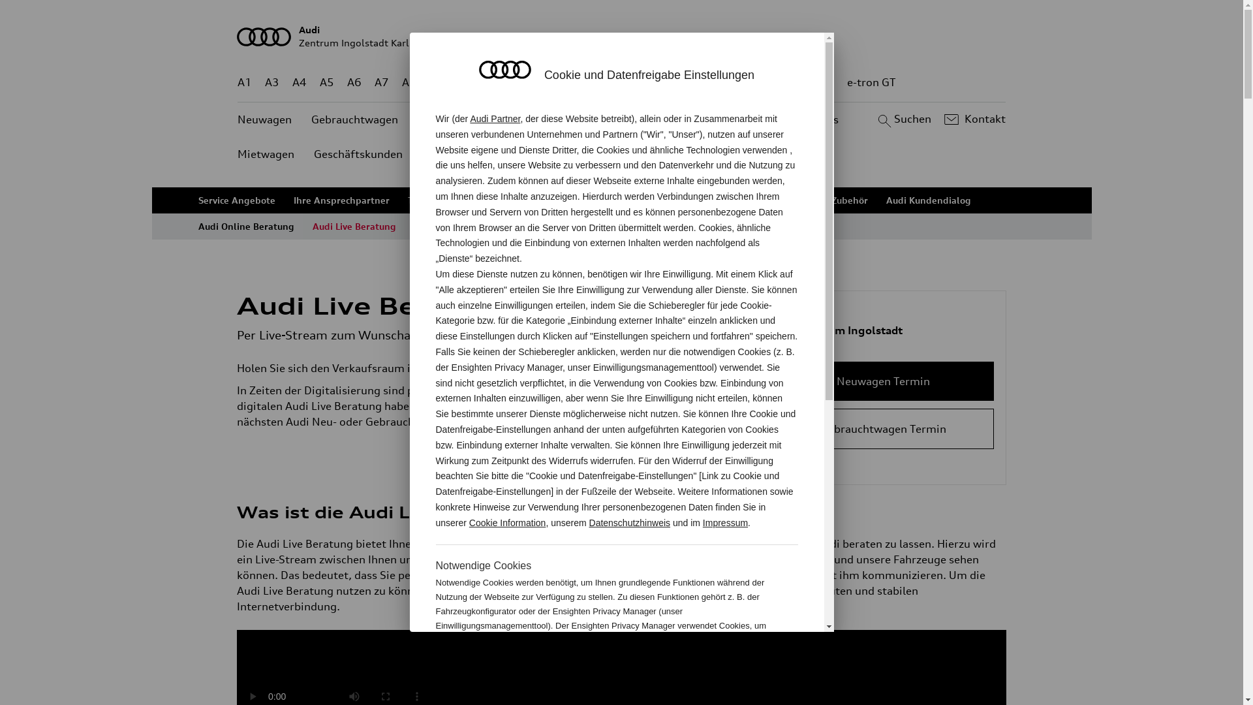 The image size is (1253, 705). Describe the element at coordinates (717, 200) in the screenshot. I see `Reparatur und Wartung` at that location.